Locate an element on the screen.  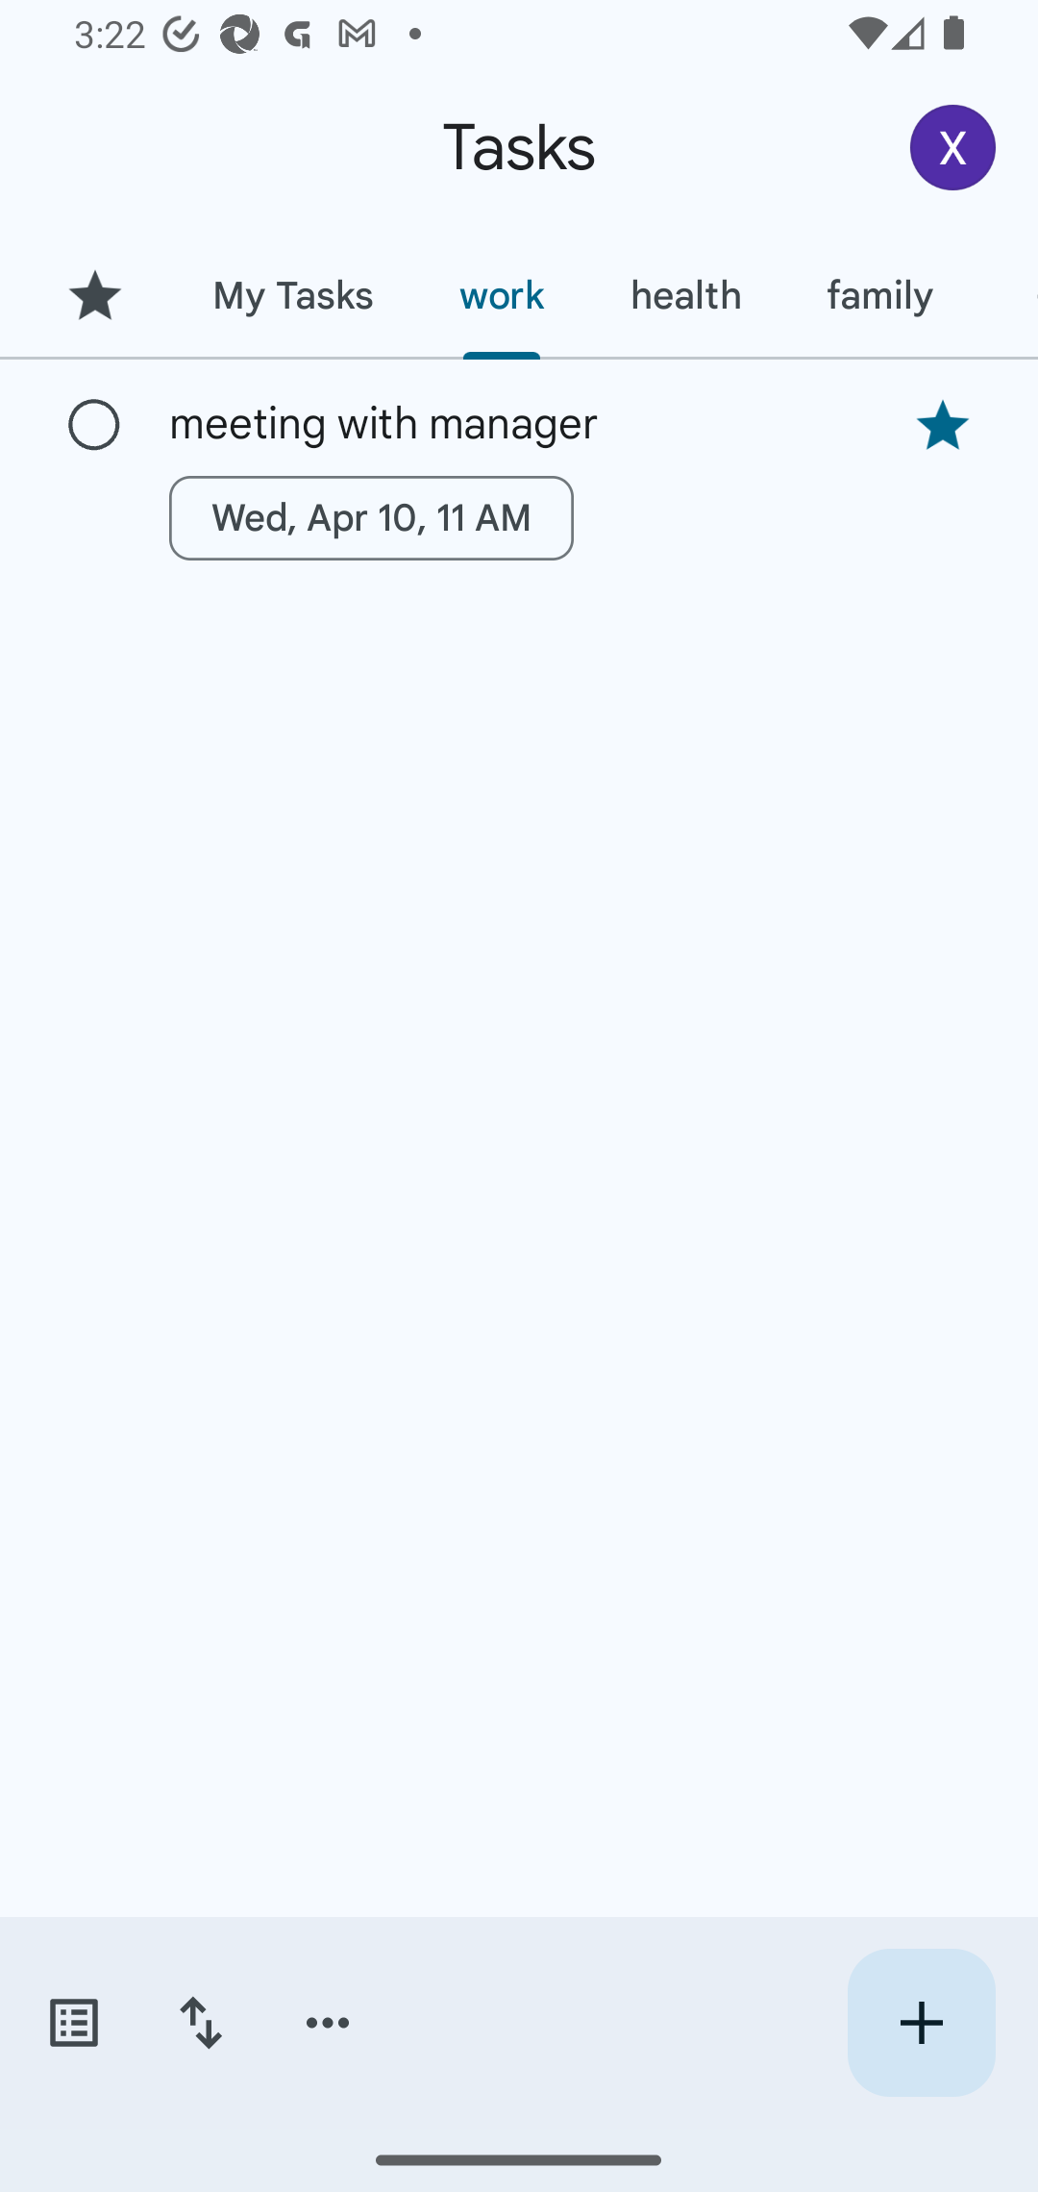
Change sort order is located at coordinates (200, 2023).